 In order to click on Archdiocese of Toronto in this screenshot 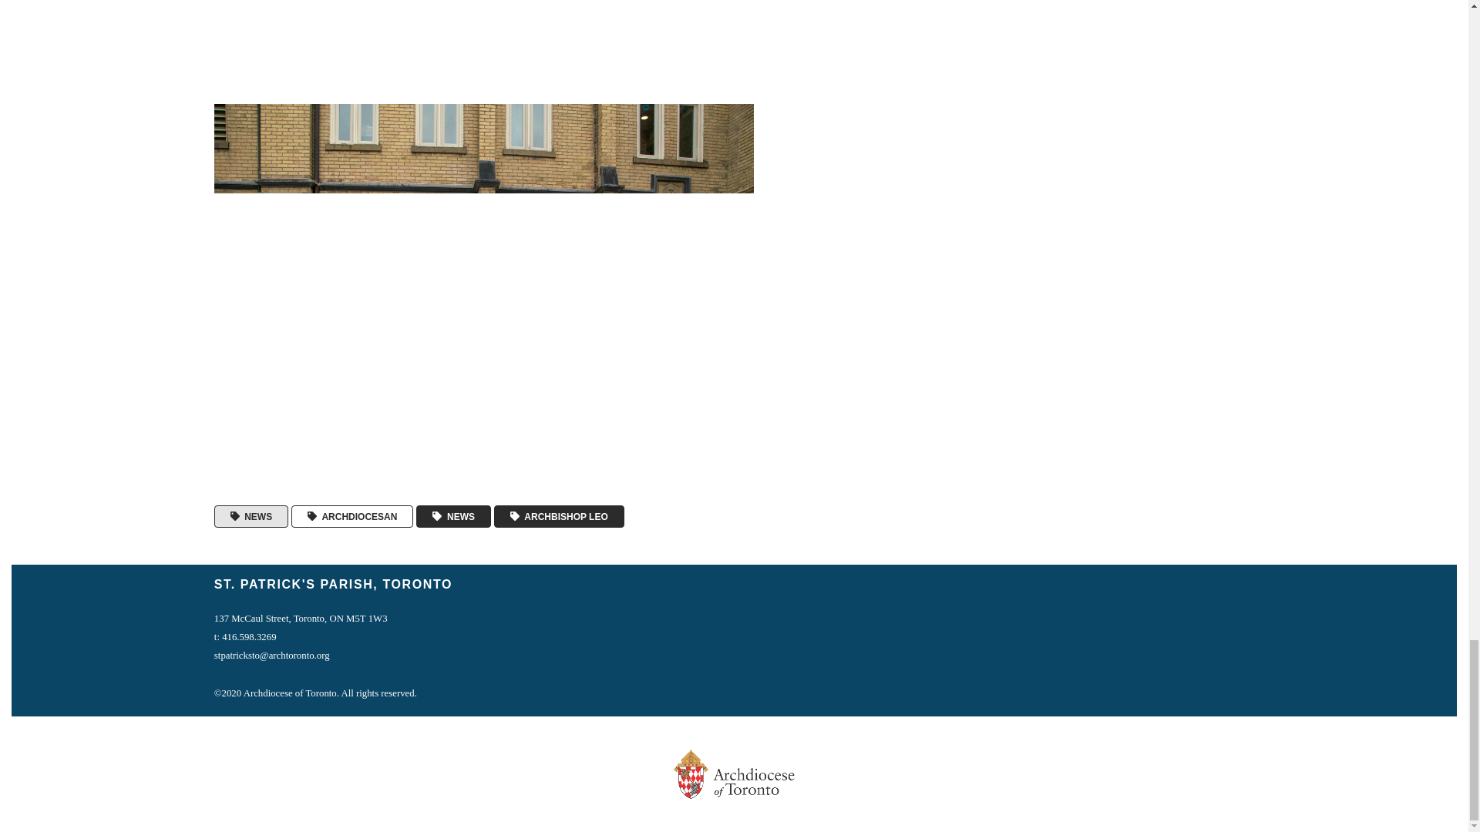, I will do `click(351, 516)`.